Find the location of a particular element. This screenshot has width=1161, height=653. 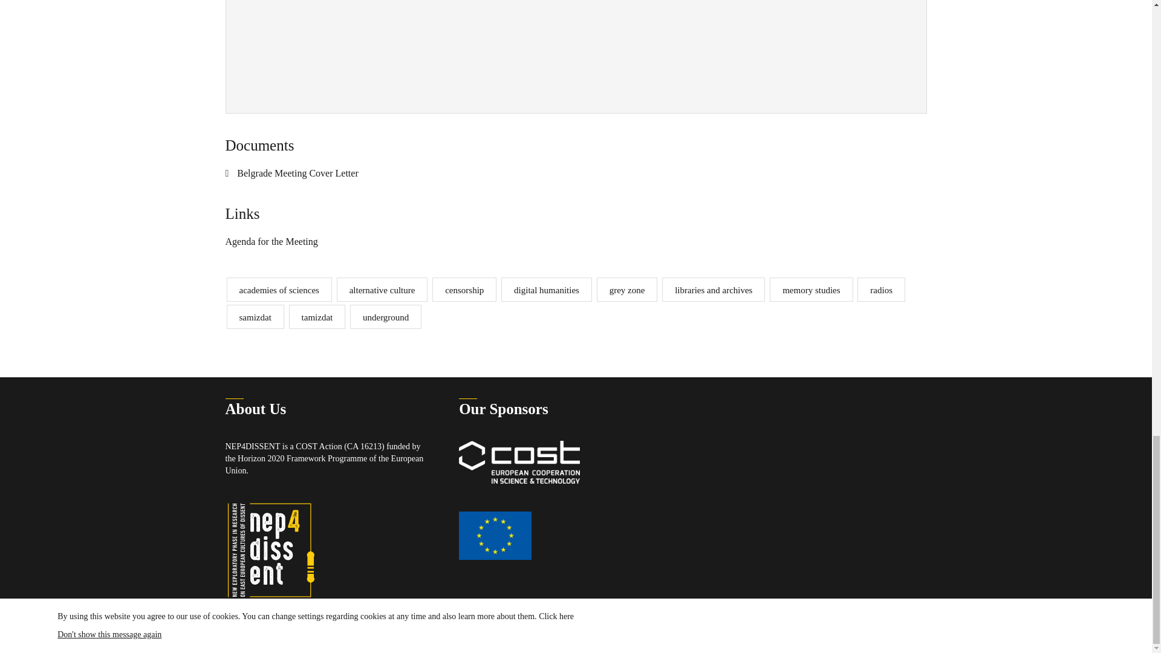

Agenda for the Meeting is located at coordinates (271, 241).